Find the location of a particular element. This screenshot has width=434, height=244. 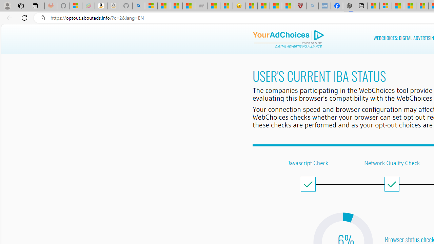

Recipes - MSN is located at coordinates (252, 6).